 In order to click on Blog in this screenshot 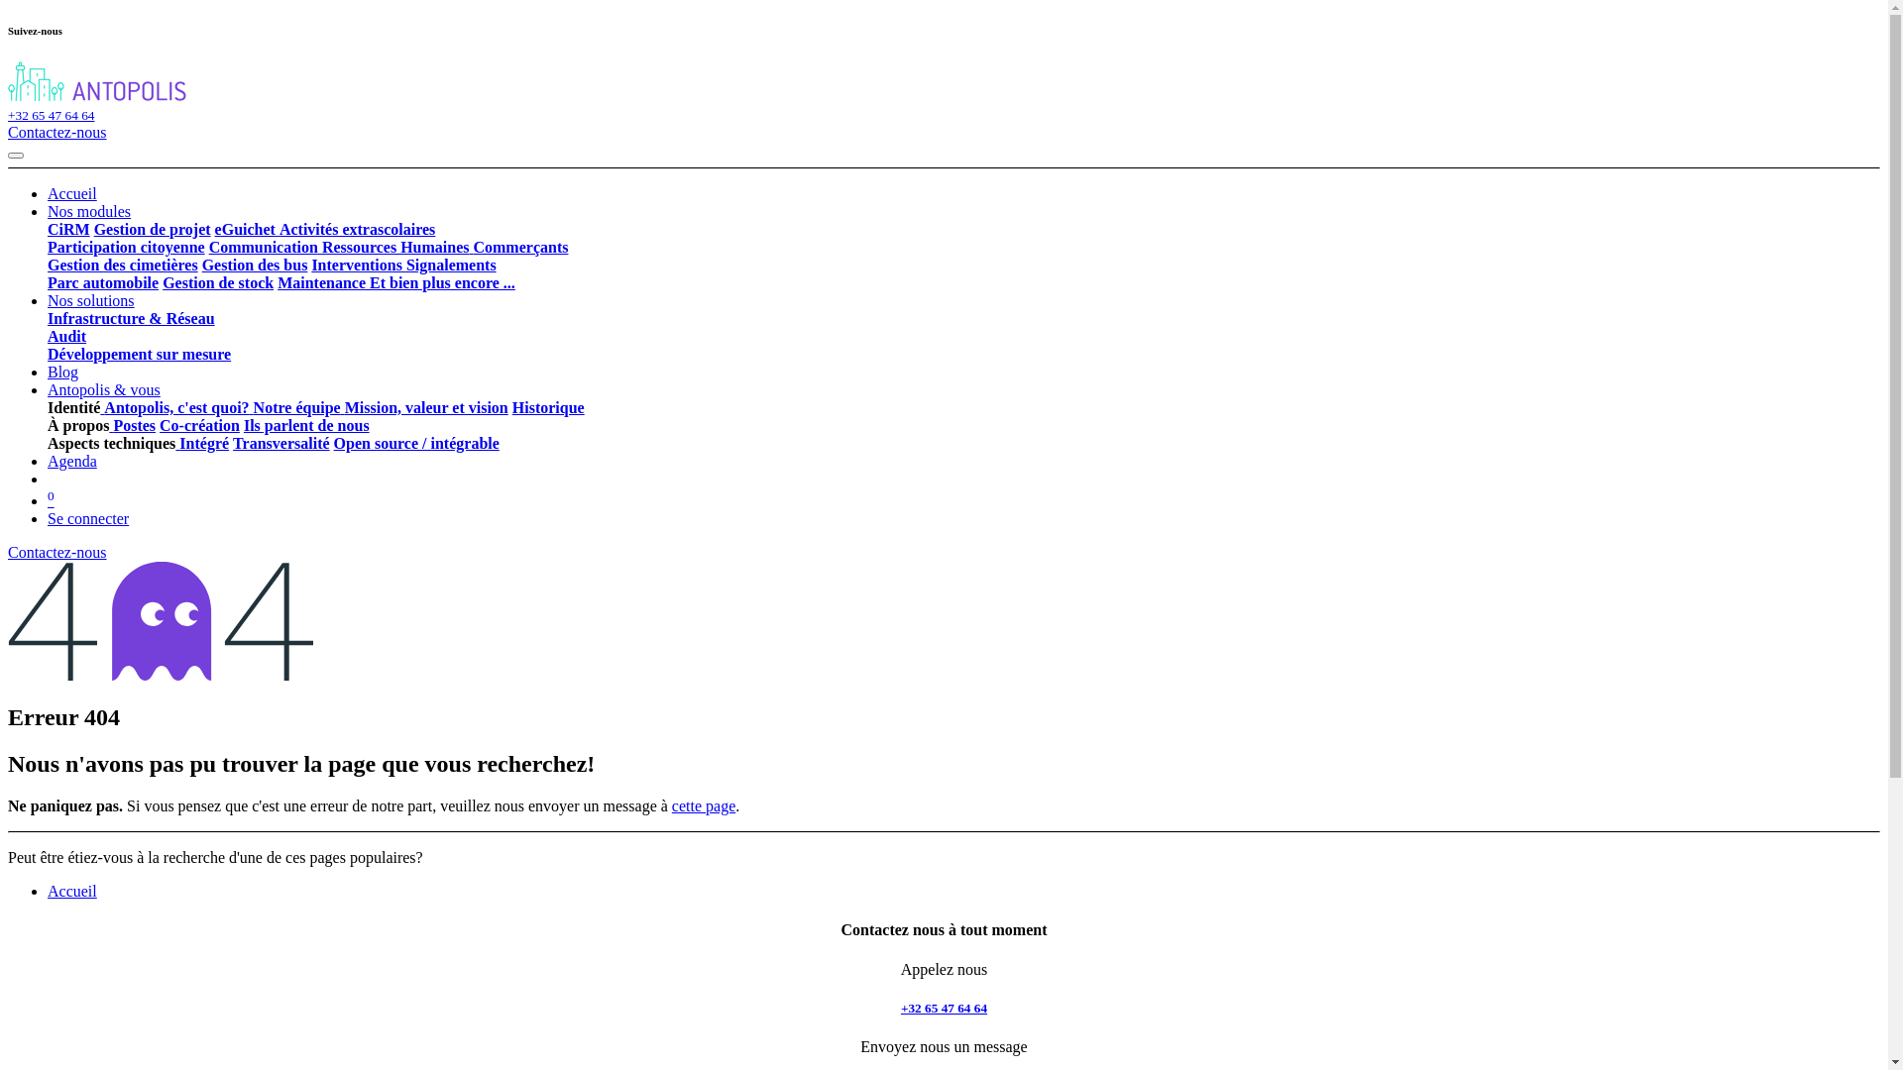, I will do `click(63, 373)`.